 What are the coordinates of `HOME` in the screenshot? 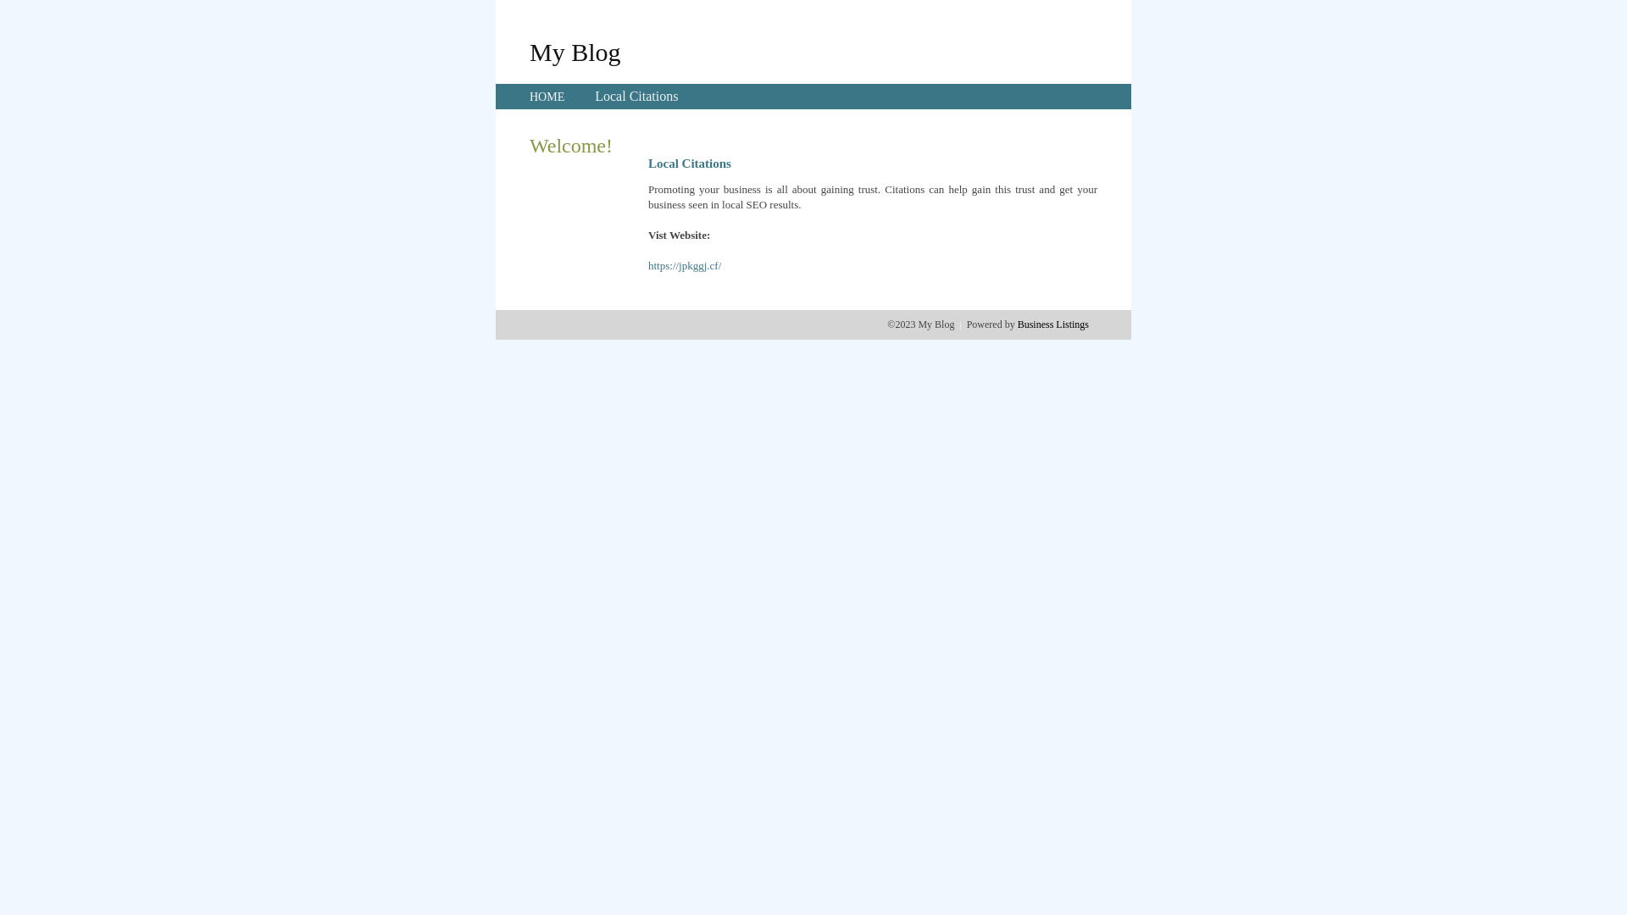 It's located at (547, 97).